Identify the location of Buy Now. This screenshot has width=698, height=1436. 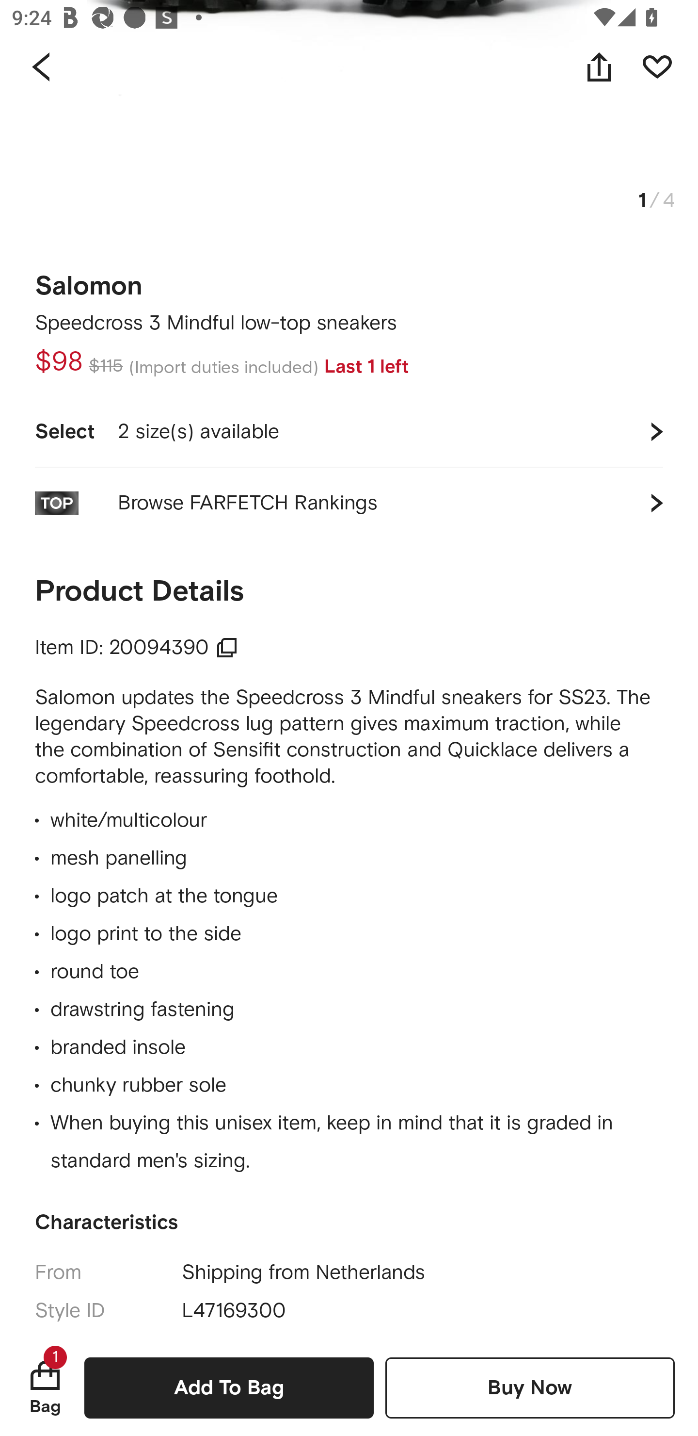
(530, 1387).